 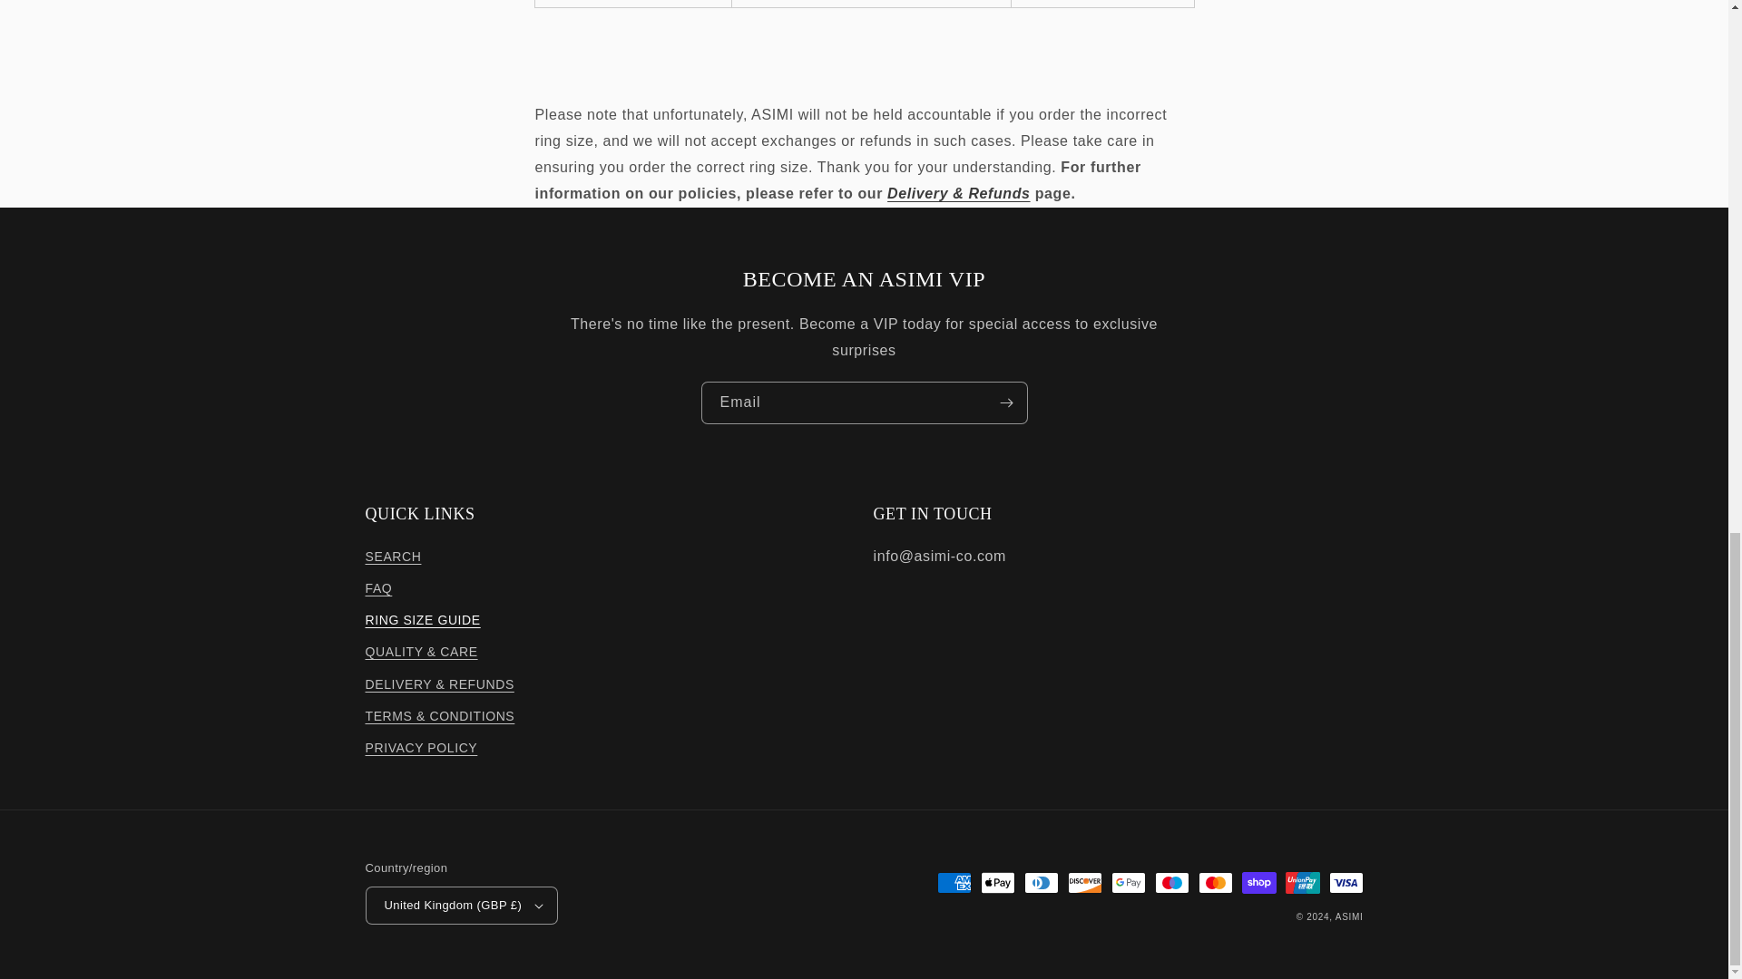 I want to click on ASIMI, so click(x=1350, y=916).